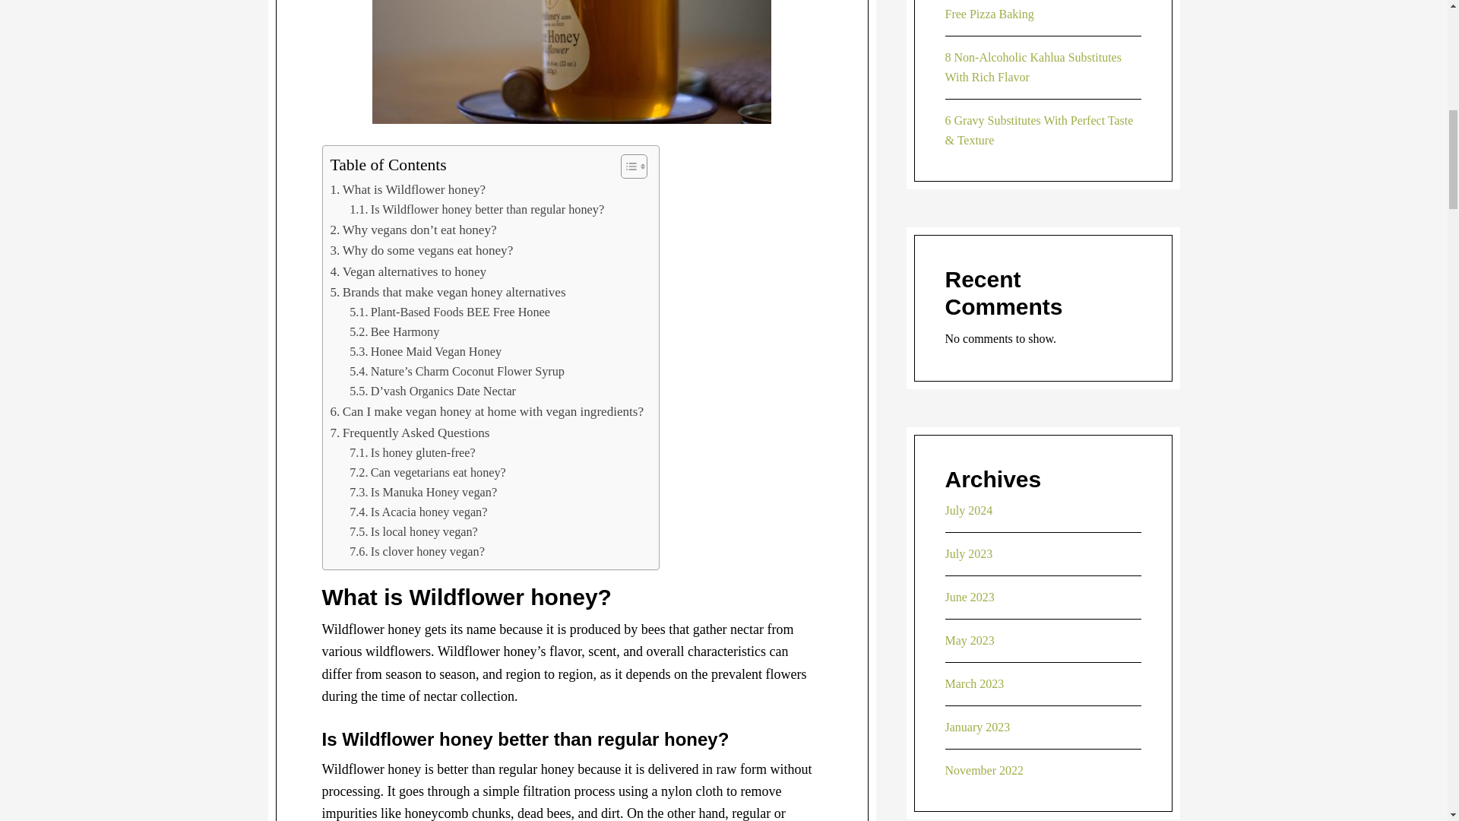 The width and height of the screenshot is (1459, 821). Describe the element at coordinates (407, 190) in the screenshot. I see `What is Wildflower honey?` at that location.